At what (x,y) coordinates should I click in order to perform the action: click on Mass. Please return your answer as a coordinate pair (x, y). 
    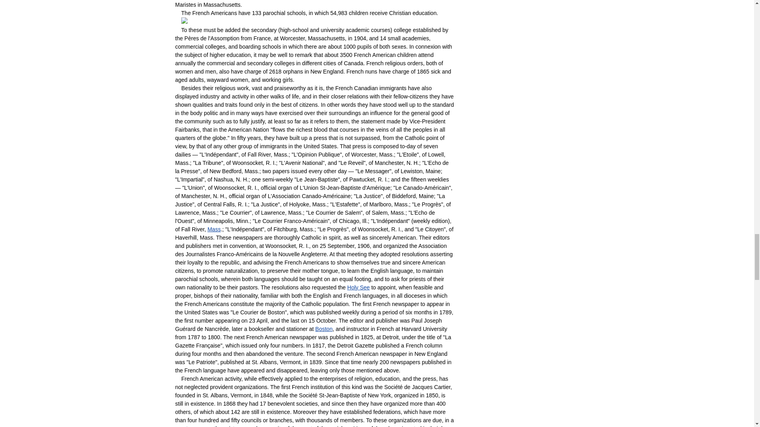
    Looking at the image, I should click on (214, 229).